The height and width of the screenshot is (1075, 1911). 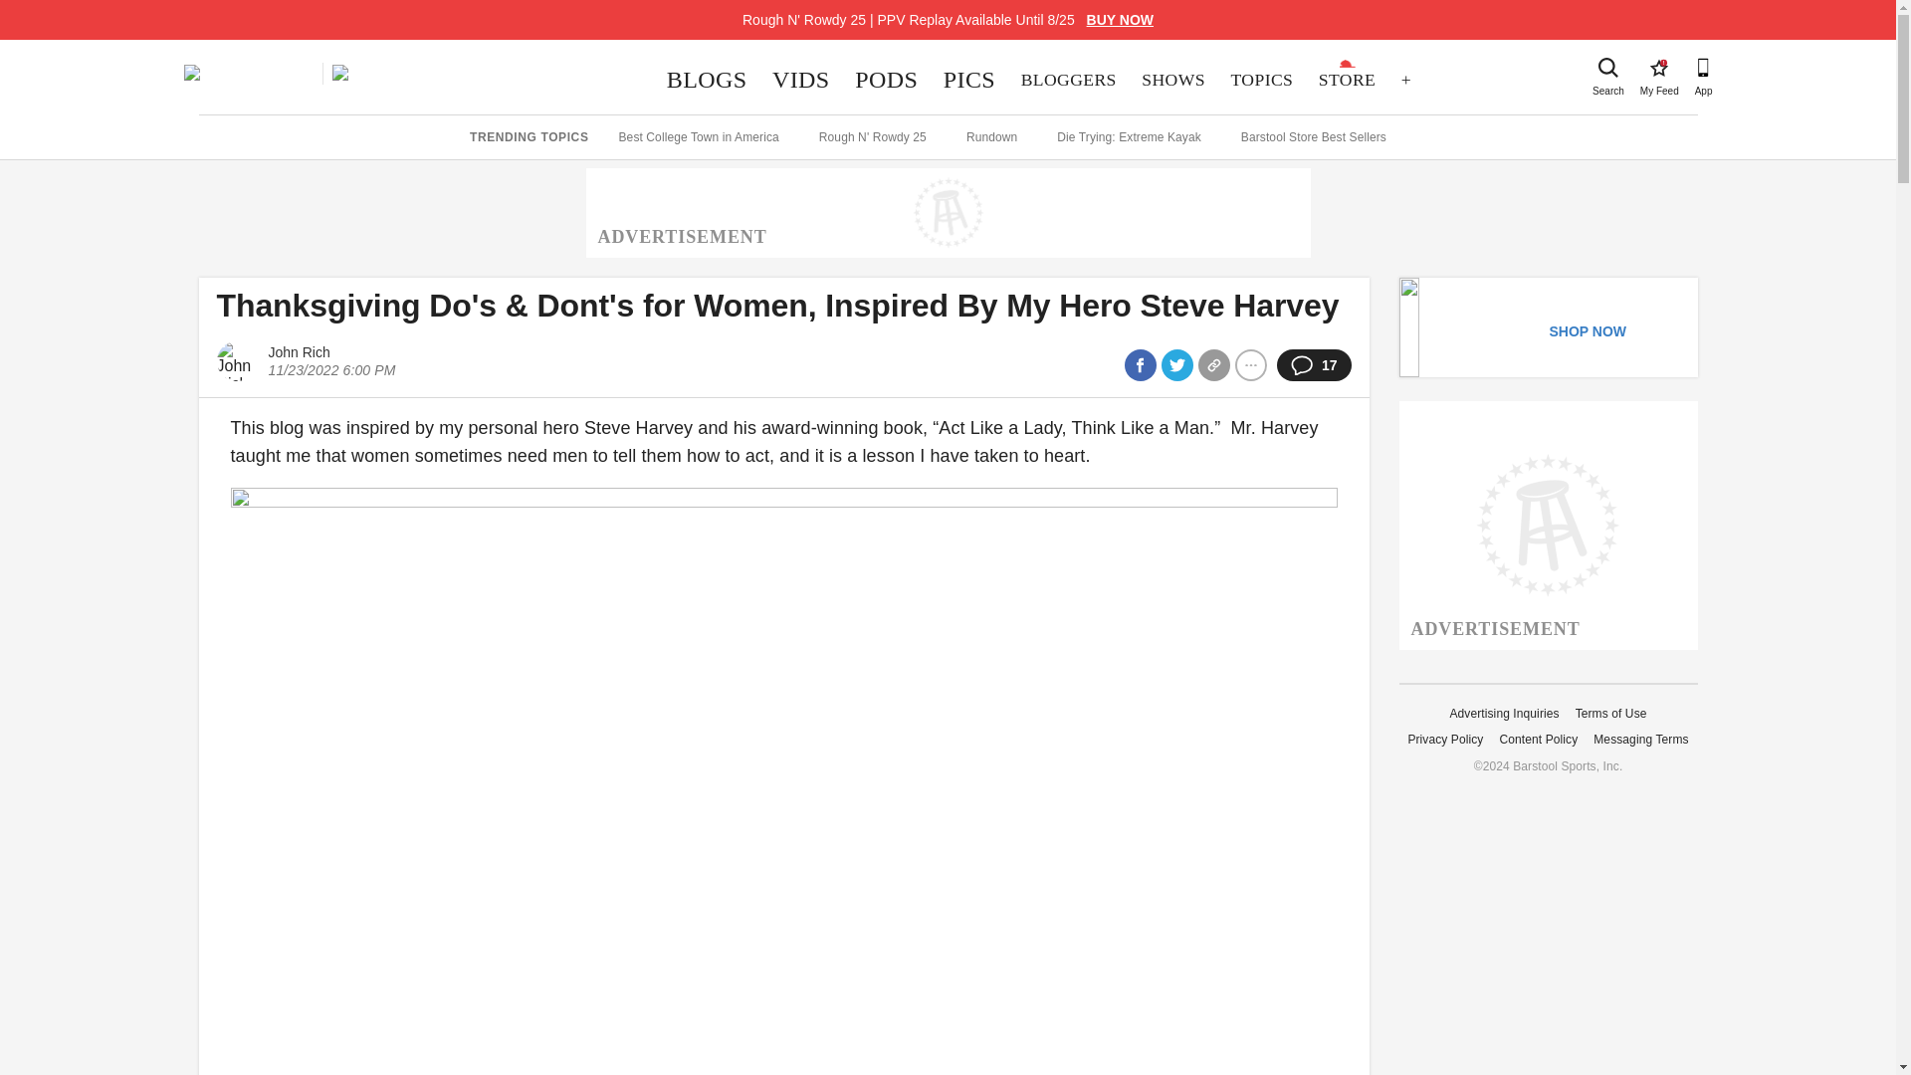 I want to click on TOPICS, so click(x=1069, y=80).